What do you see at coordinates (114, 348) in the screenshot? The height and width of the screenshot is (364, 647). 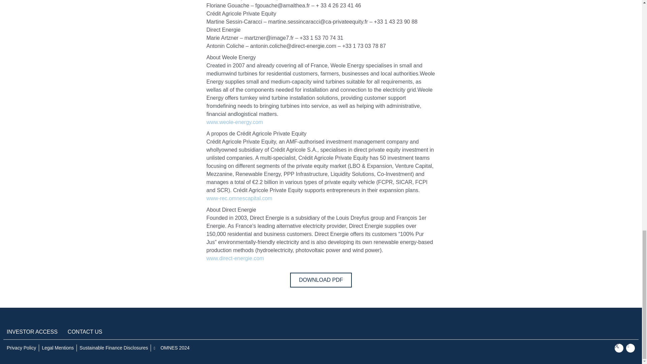 I see `Sustainable Finance Disclosures` at bounding box center [114, 348].